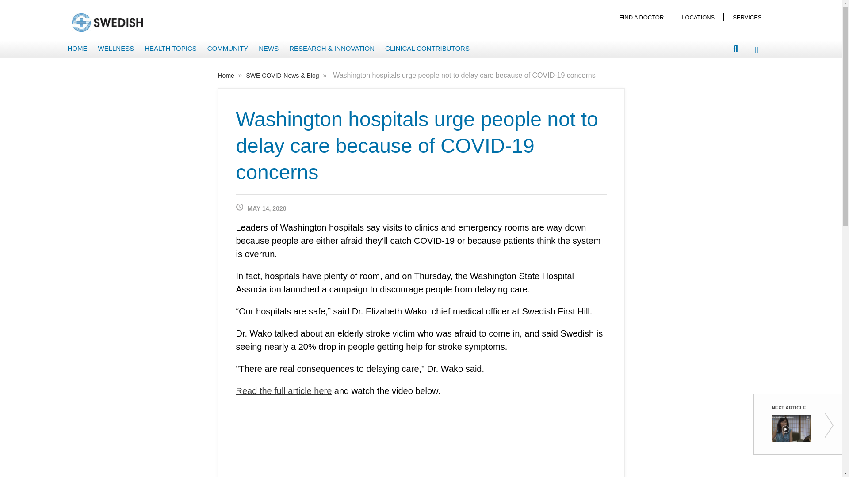  Describe the element at coordinates (698, 17) in the screenshot. I see `LOCATIONS` at that location.